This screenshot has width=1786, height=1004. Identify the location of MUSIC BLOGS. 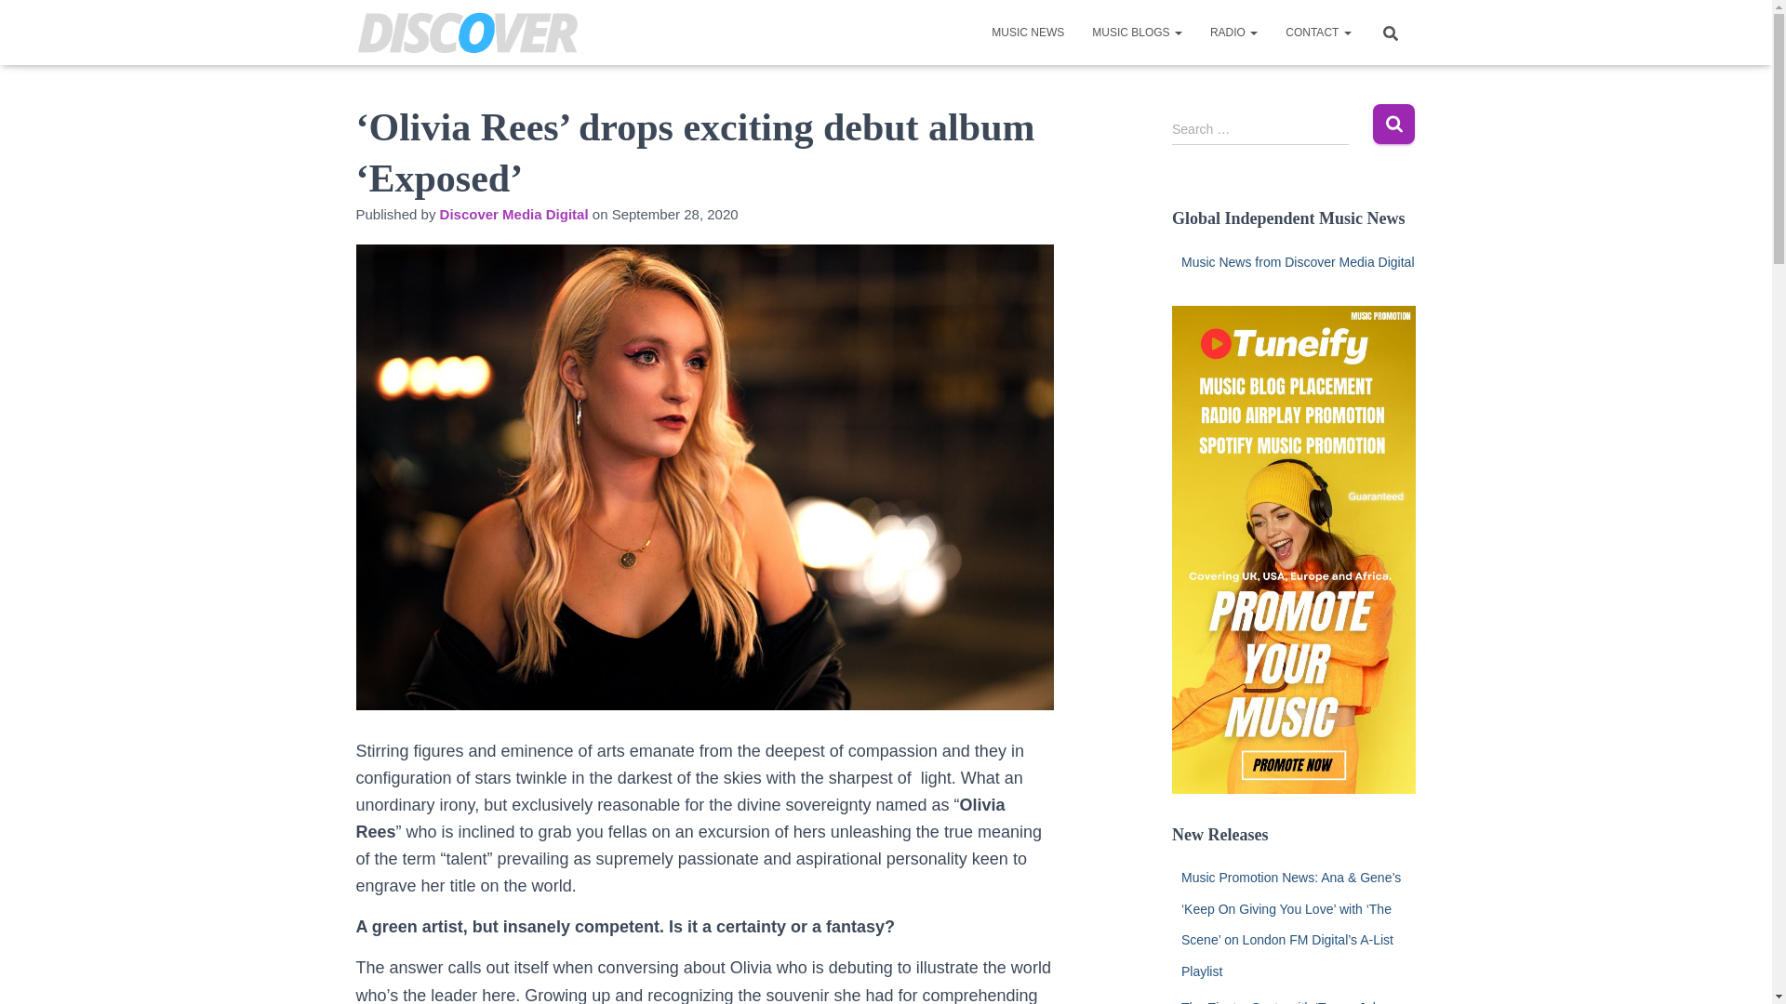
(1137, 32).